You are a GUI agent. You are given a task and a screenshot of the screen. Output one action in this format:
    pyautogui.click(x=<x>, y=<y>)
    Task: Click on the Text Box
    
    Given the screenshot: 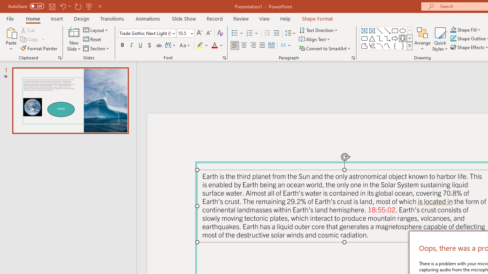 What is the action you would take?
    pyautogui.click(x=364, y=30)
    